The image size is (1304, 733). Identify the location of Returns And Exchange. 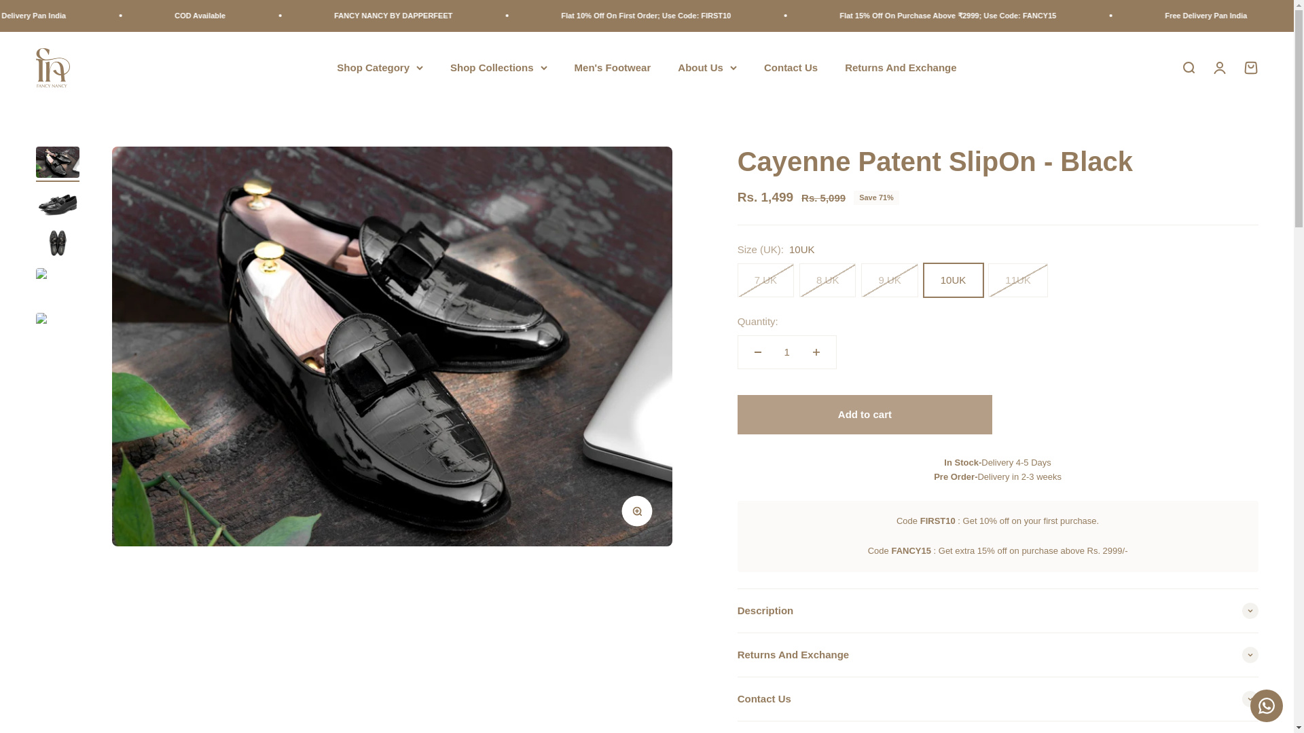
(613, 67).